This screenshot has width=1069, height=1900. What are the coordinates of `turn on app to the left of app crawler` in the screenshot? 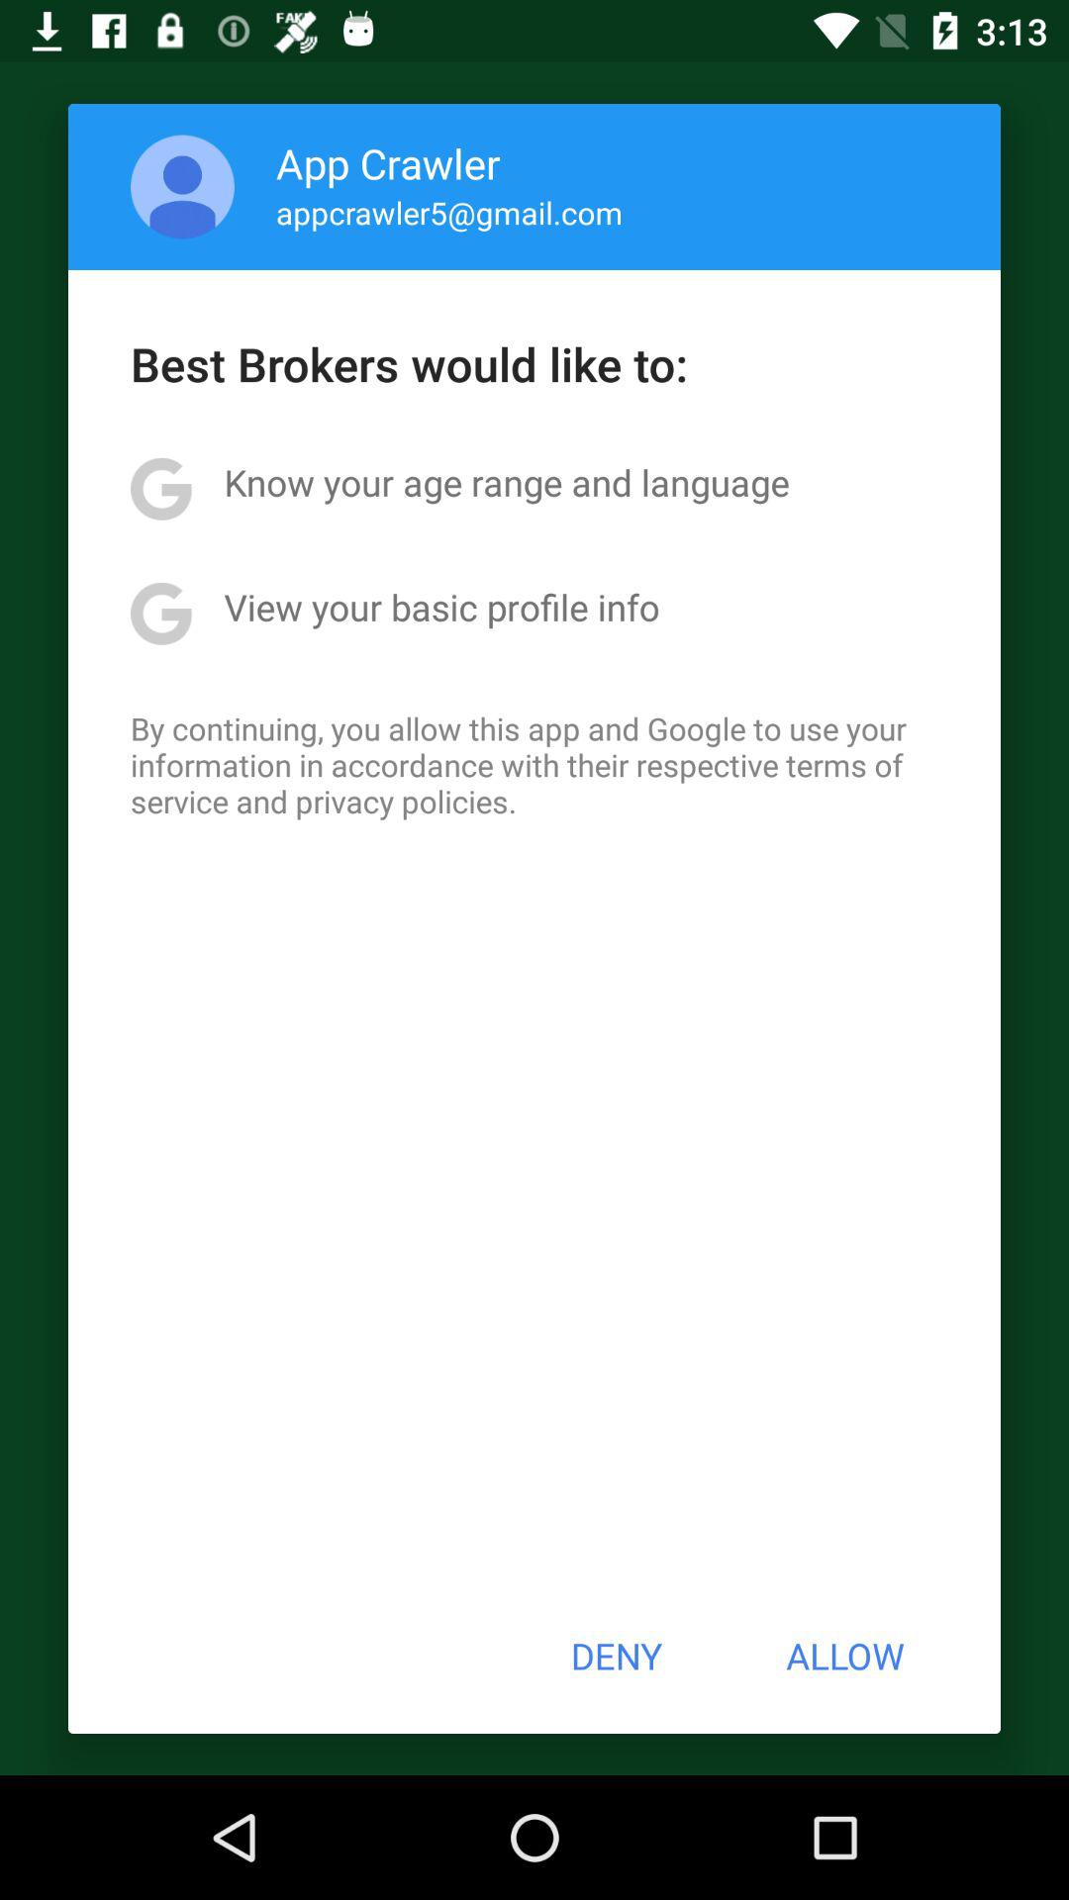 It's located at (182, 186).